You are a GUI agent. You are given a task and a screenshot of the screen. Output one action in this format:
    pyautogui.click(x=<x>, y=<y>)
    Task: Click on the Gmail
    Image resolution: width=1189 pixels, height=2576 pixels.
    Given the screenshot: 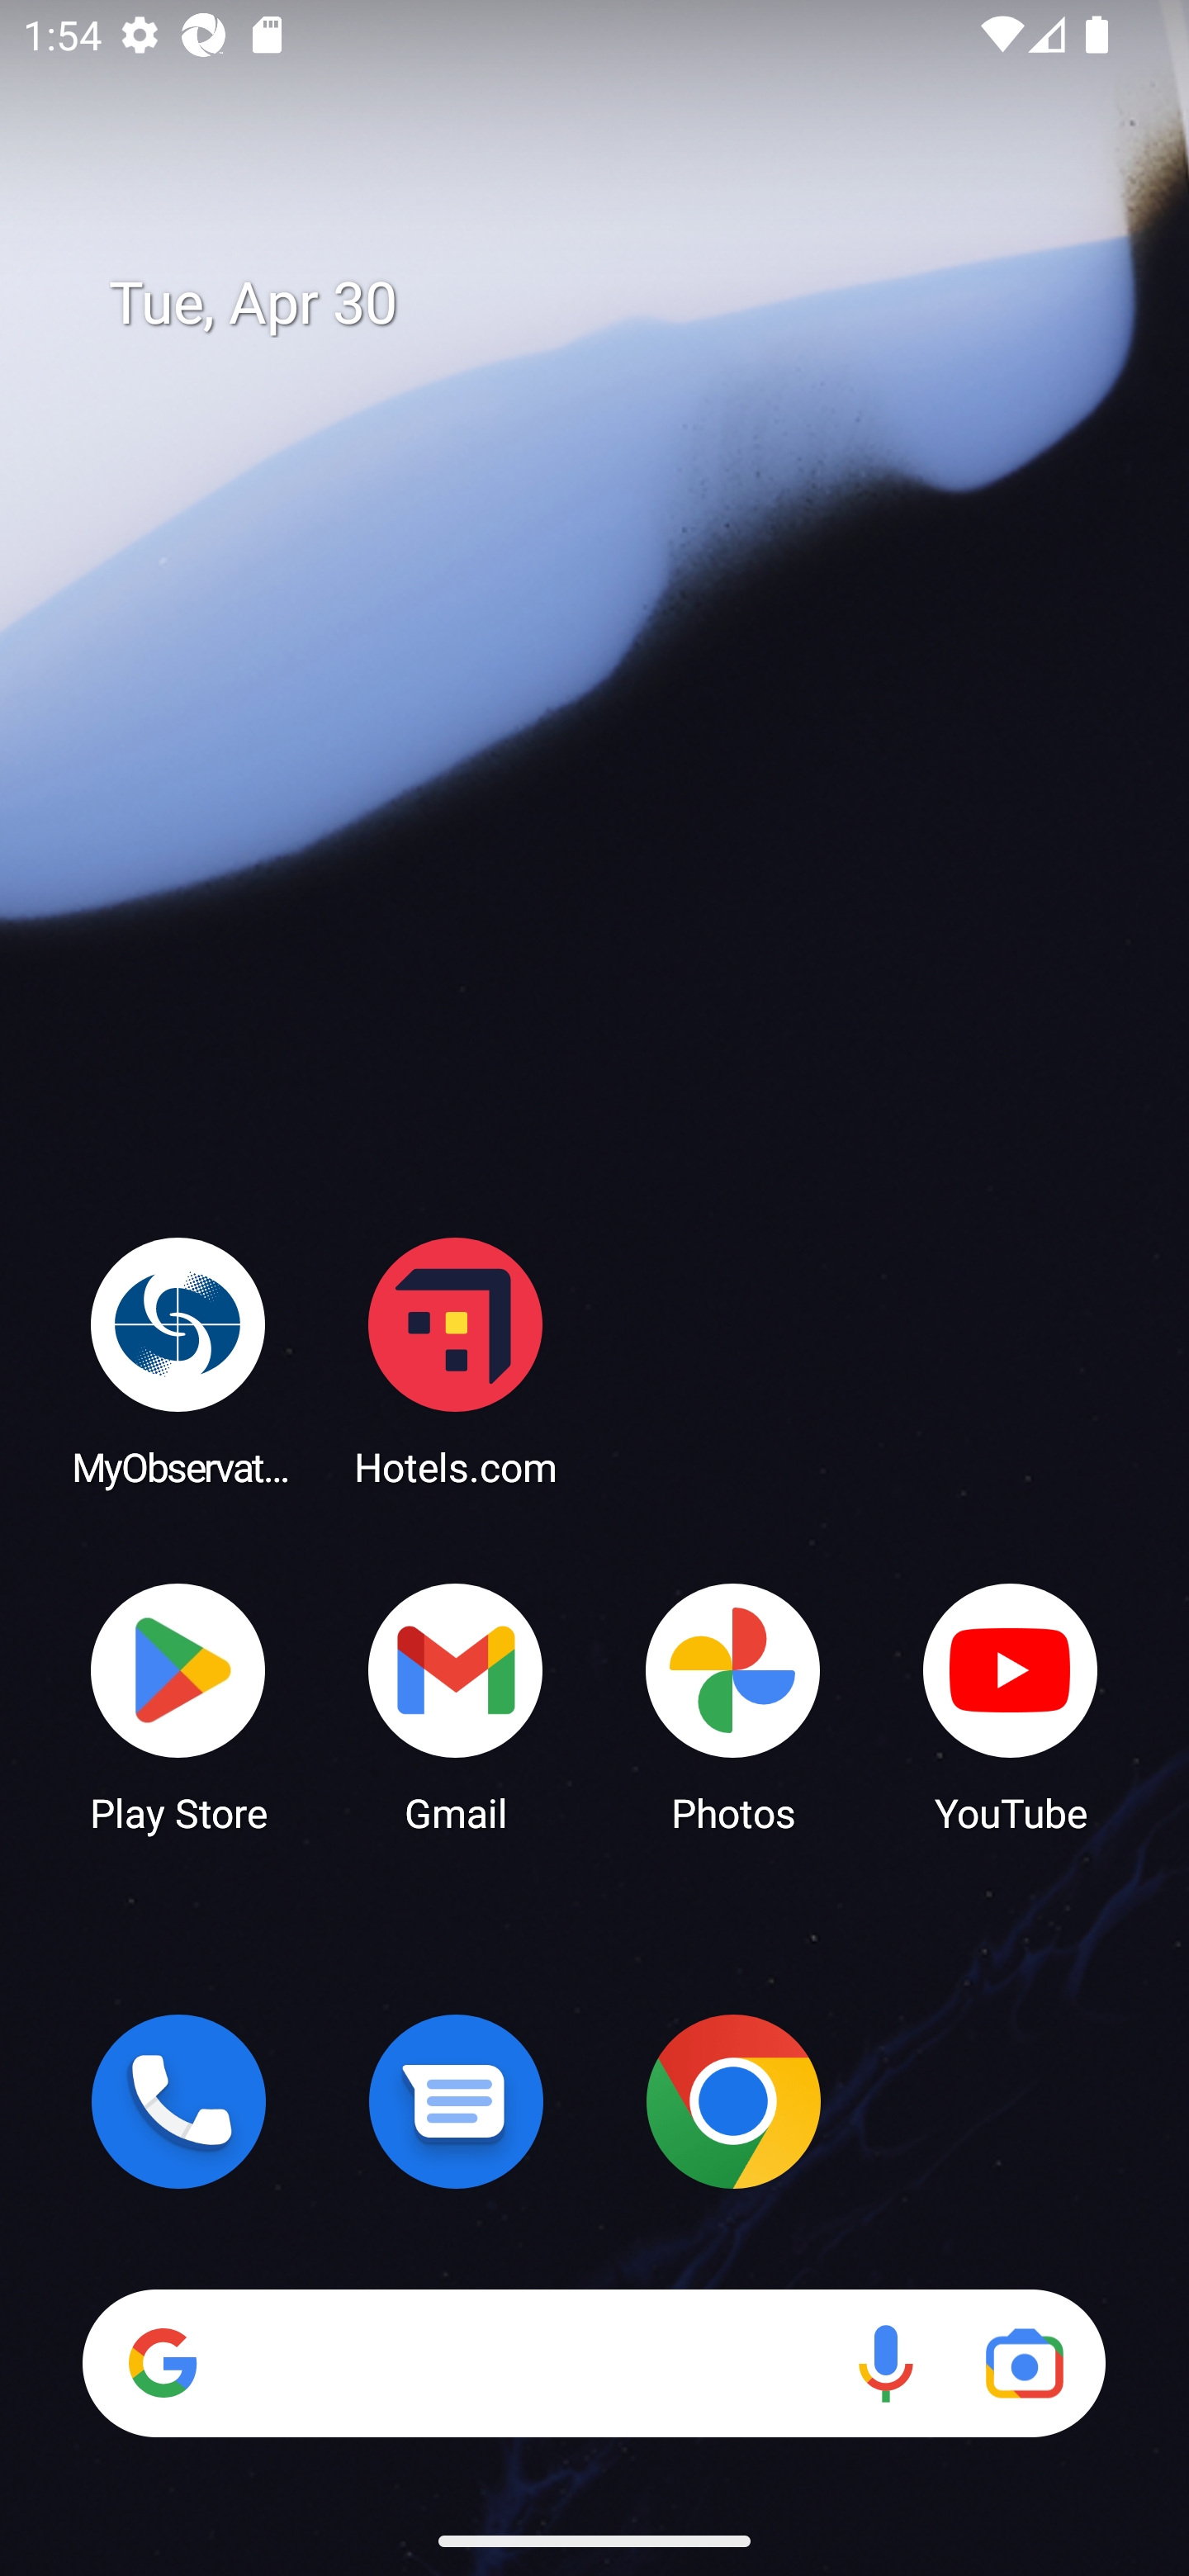 What is the action you would take?
    pyautogui.click(x=456, y=1706)
    